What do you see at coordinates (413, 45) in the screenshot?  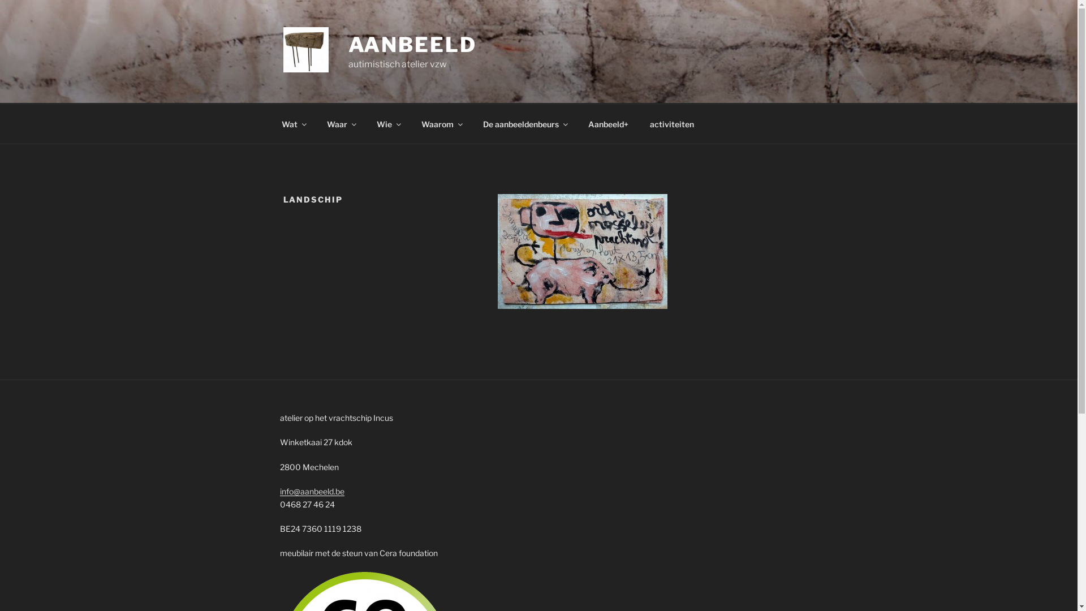 I see `AANBEELD` at bounding box center [413, 45].